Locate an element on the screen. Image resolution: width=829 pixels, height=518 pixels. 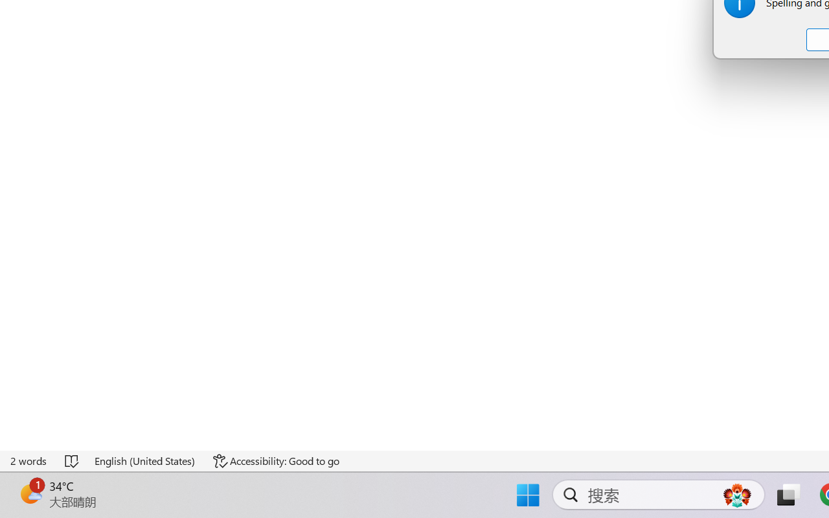
Word Count 2 words is located at coordinates (29, 461).